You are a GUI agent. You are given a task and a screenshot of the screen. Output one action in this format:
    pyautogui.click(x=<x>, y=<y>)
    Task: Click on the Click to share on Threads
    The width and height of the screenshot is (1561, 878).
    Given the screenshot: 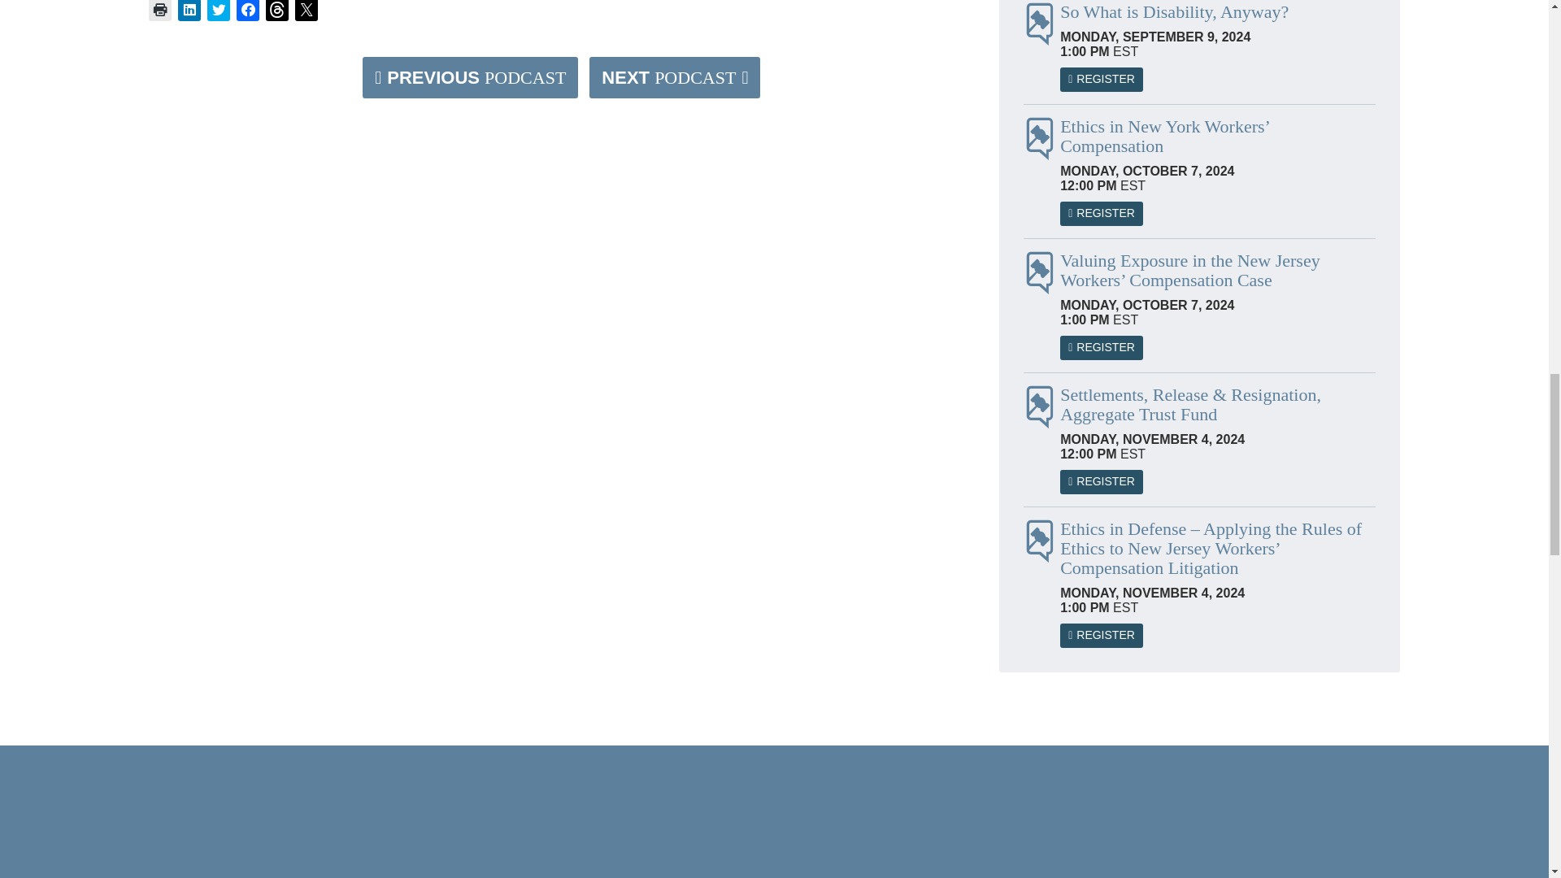 What is the action you would take?
    pyautogui.click(x=276, y=10)
    